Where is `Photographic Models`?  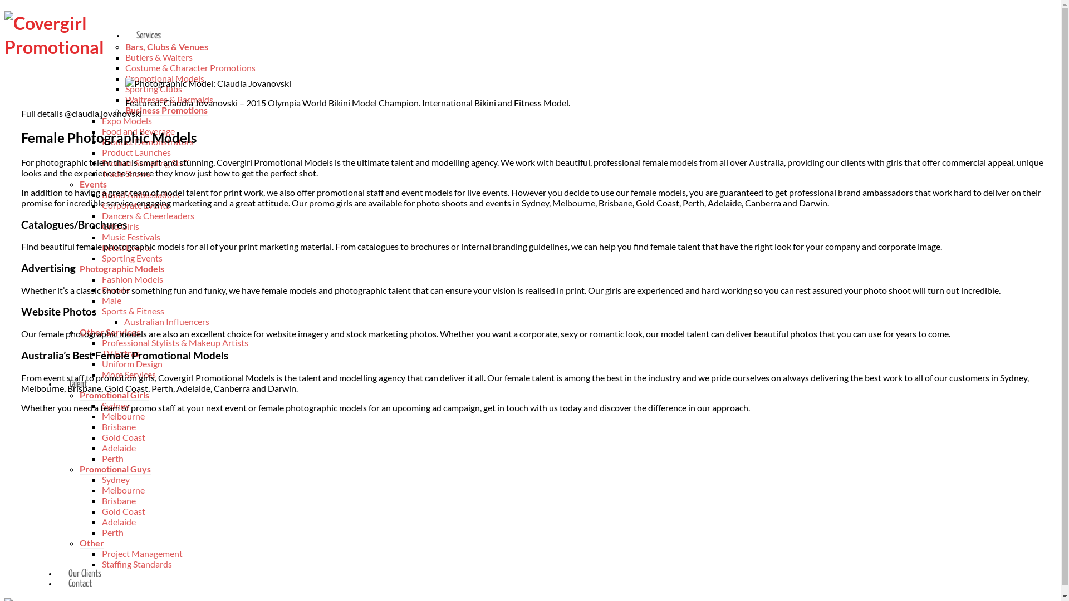
Photographic Models is located at coordinates (122, 269).